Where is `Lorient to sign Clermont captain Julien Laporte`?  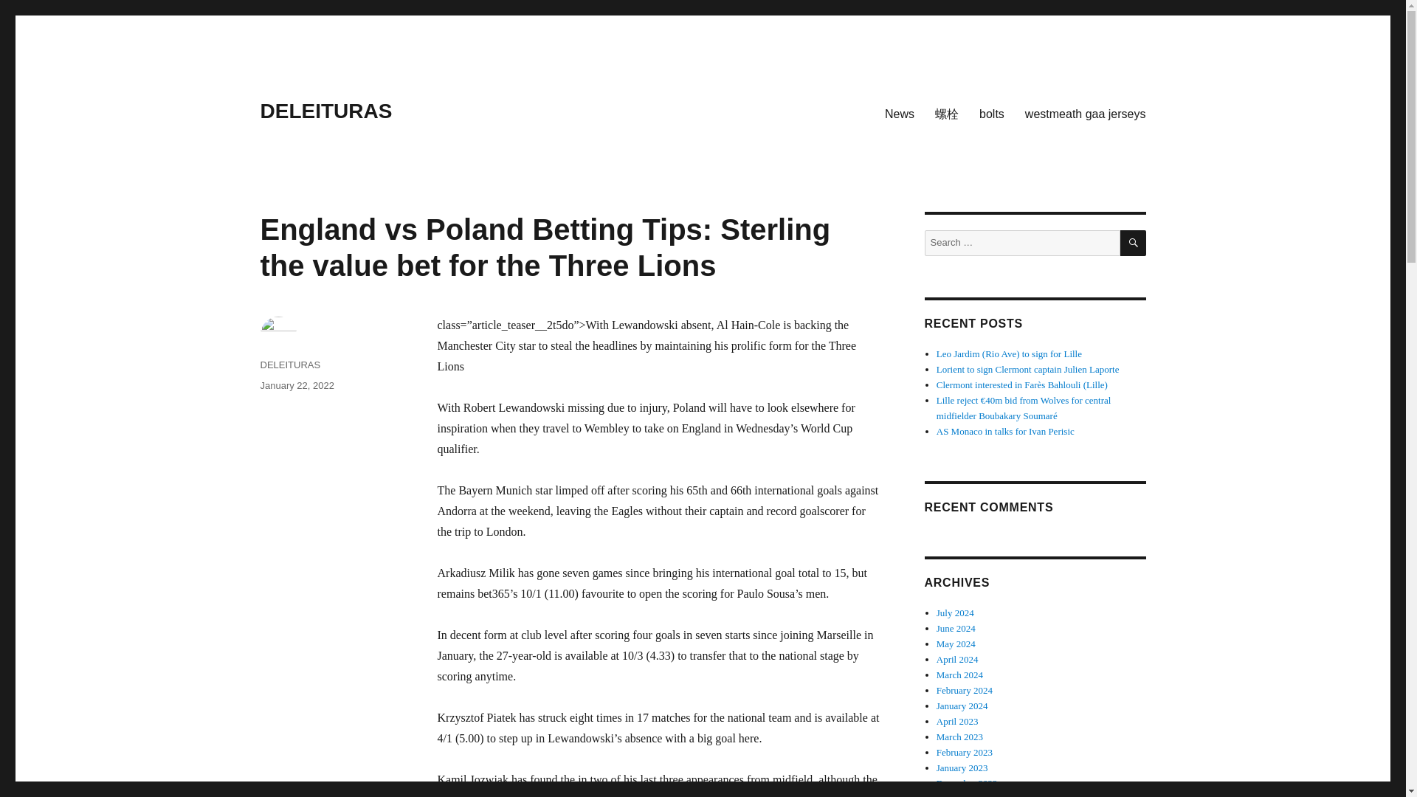
Lorient to sign Clermont captain Julien Laporte is located at coordinates (1027, 369).